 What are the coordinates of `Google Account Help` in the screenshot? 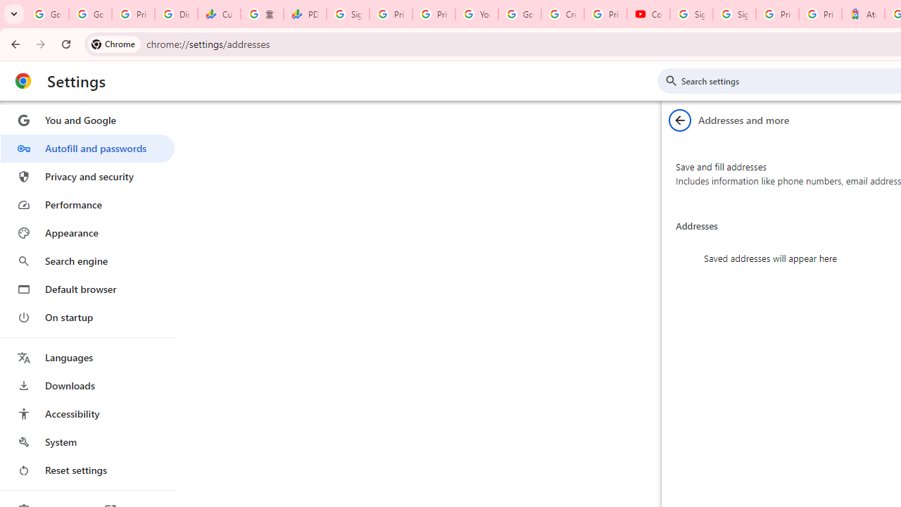 It's located at (519, 14).